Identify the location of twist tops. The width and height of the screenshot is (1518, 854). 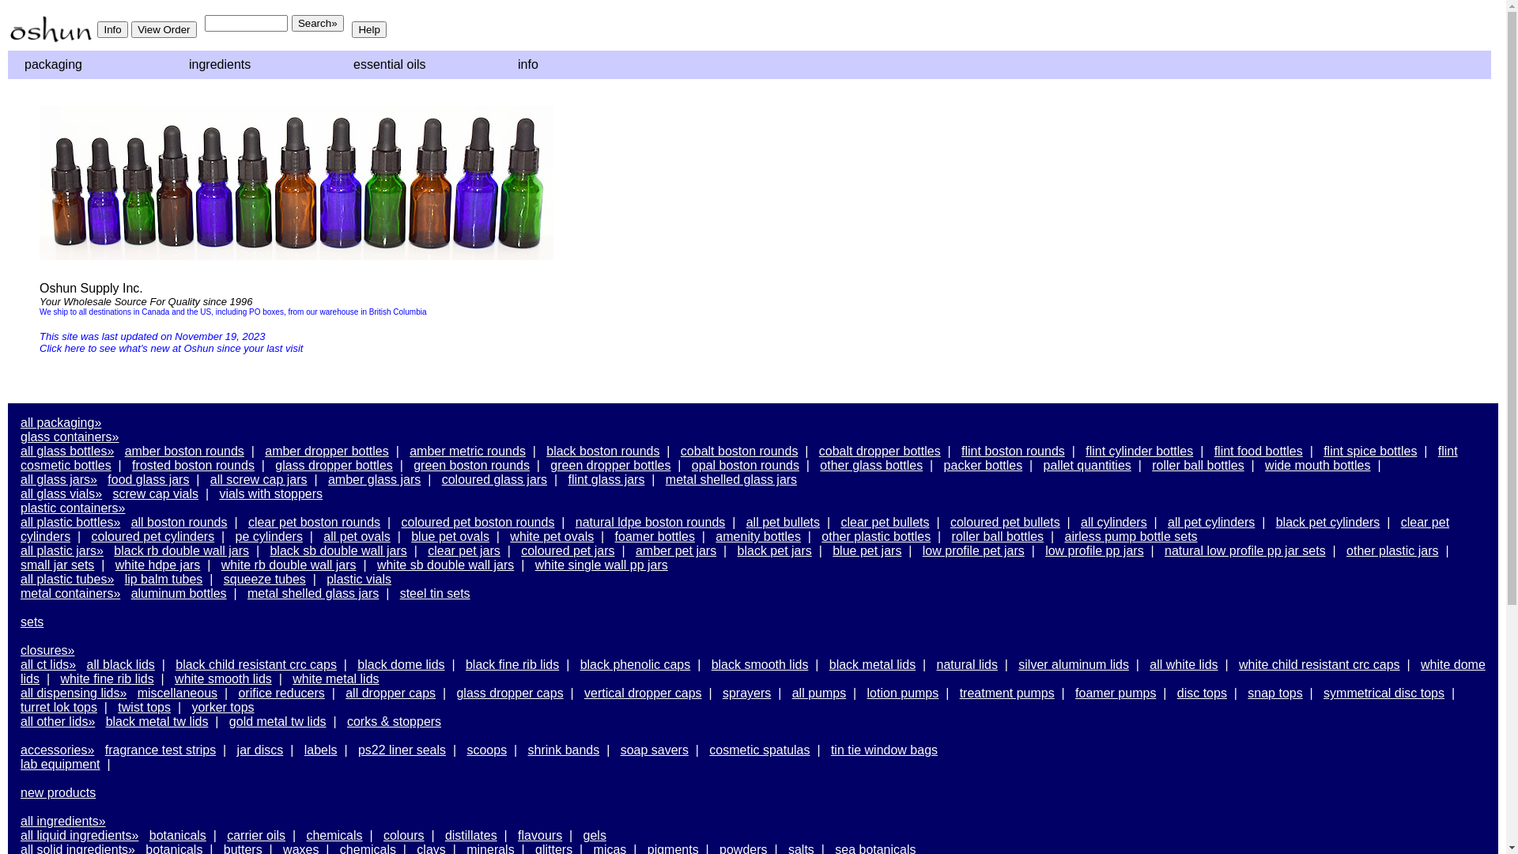
(144, 707).